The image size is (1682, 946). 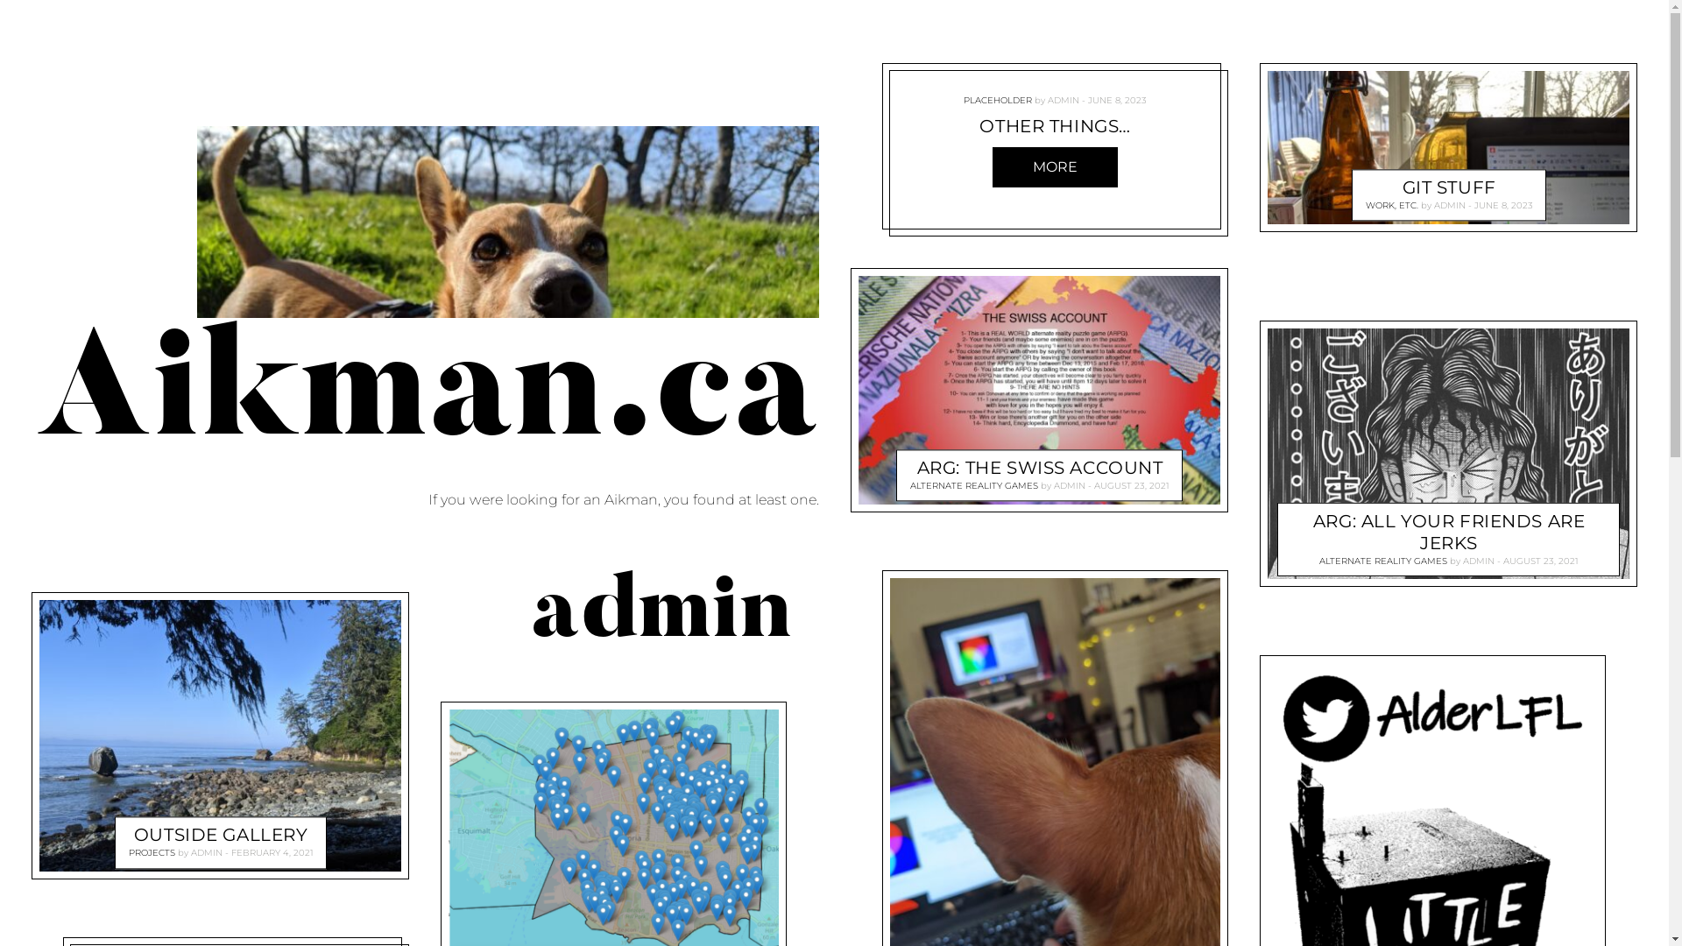 I want to click on ADMIN, so click(x=1064, y=100).